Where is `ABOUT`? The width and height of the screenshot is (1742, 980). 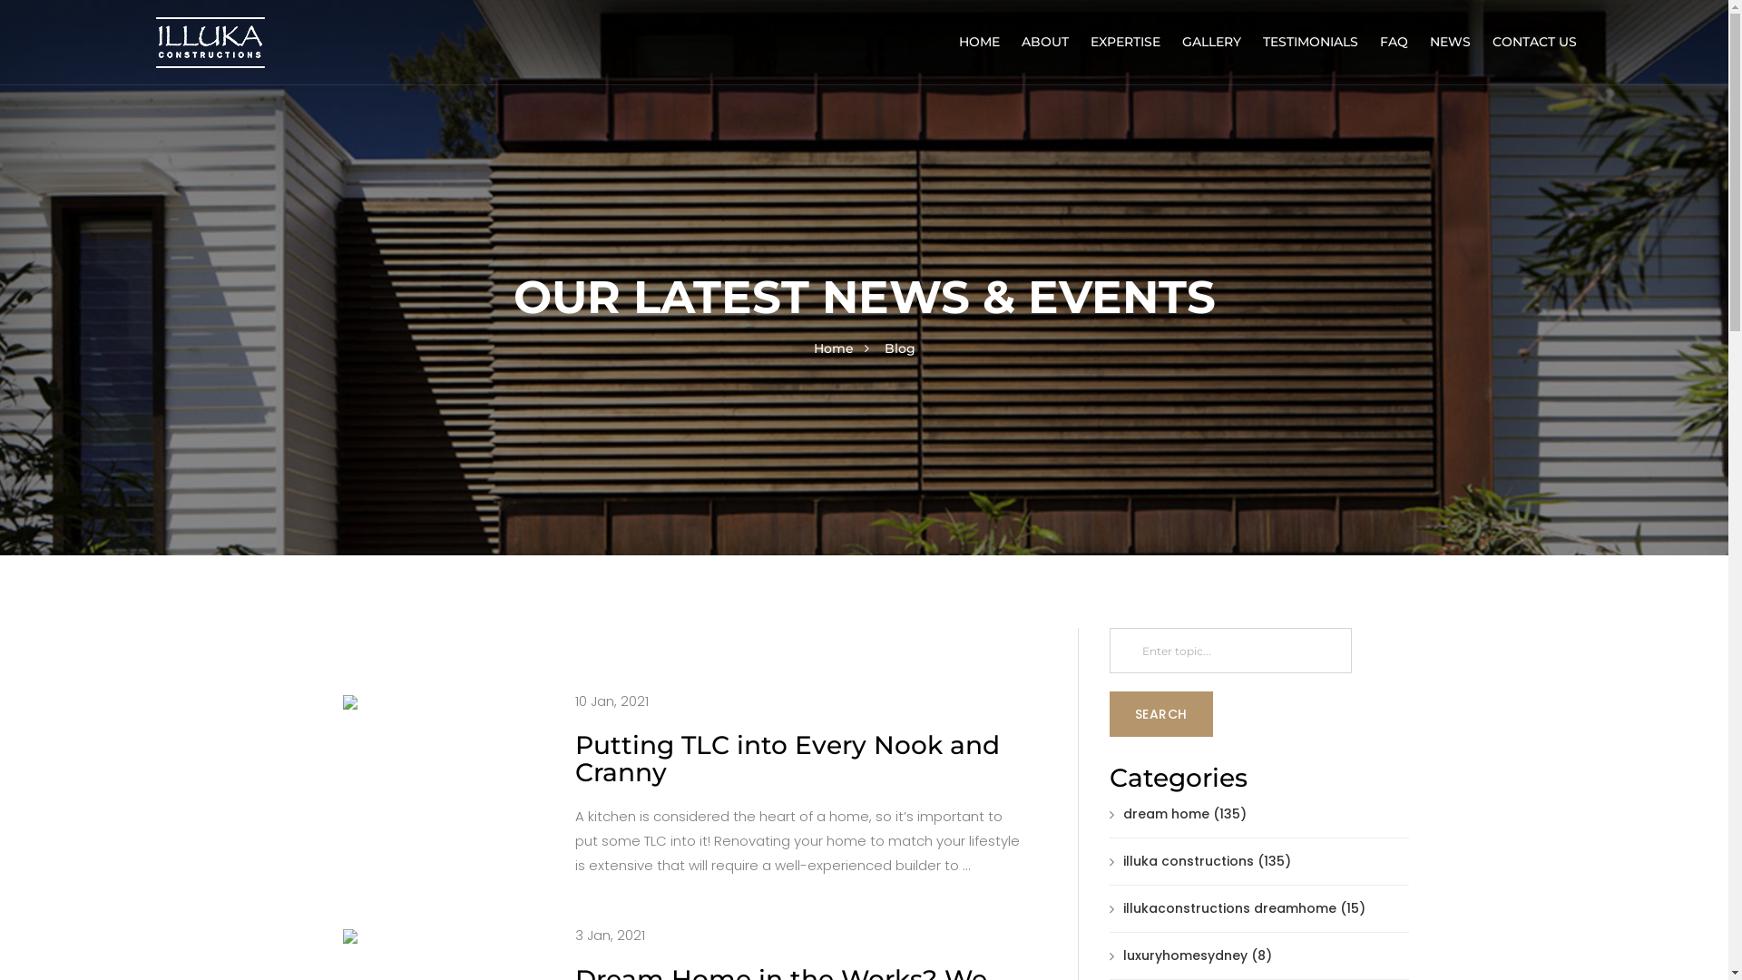
ABOUT is located at coordinates (1045, 42).